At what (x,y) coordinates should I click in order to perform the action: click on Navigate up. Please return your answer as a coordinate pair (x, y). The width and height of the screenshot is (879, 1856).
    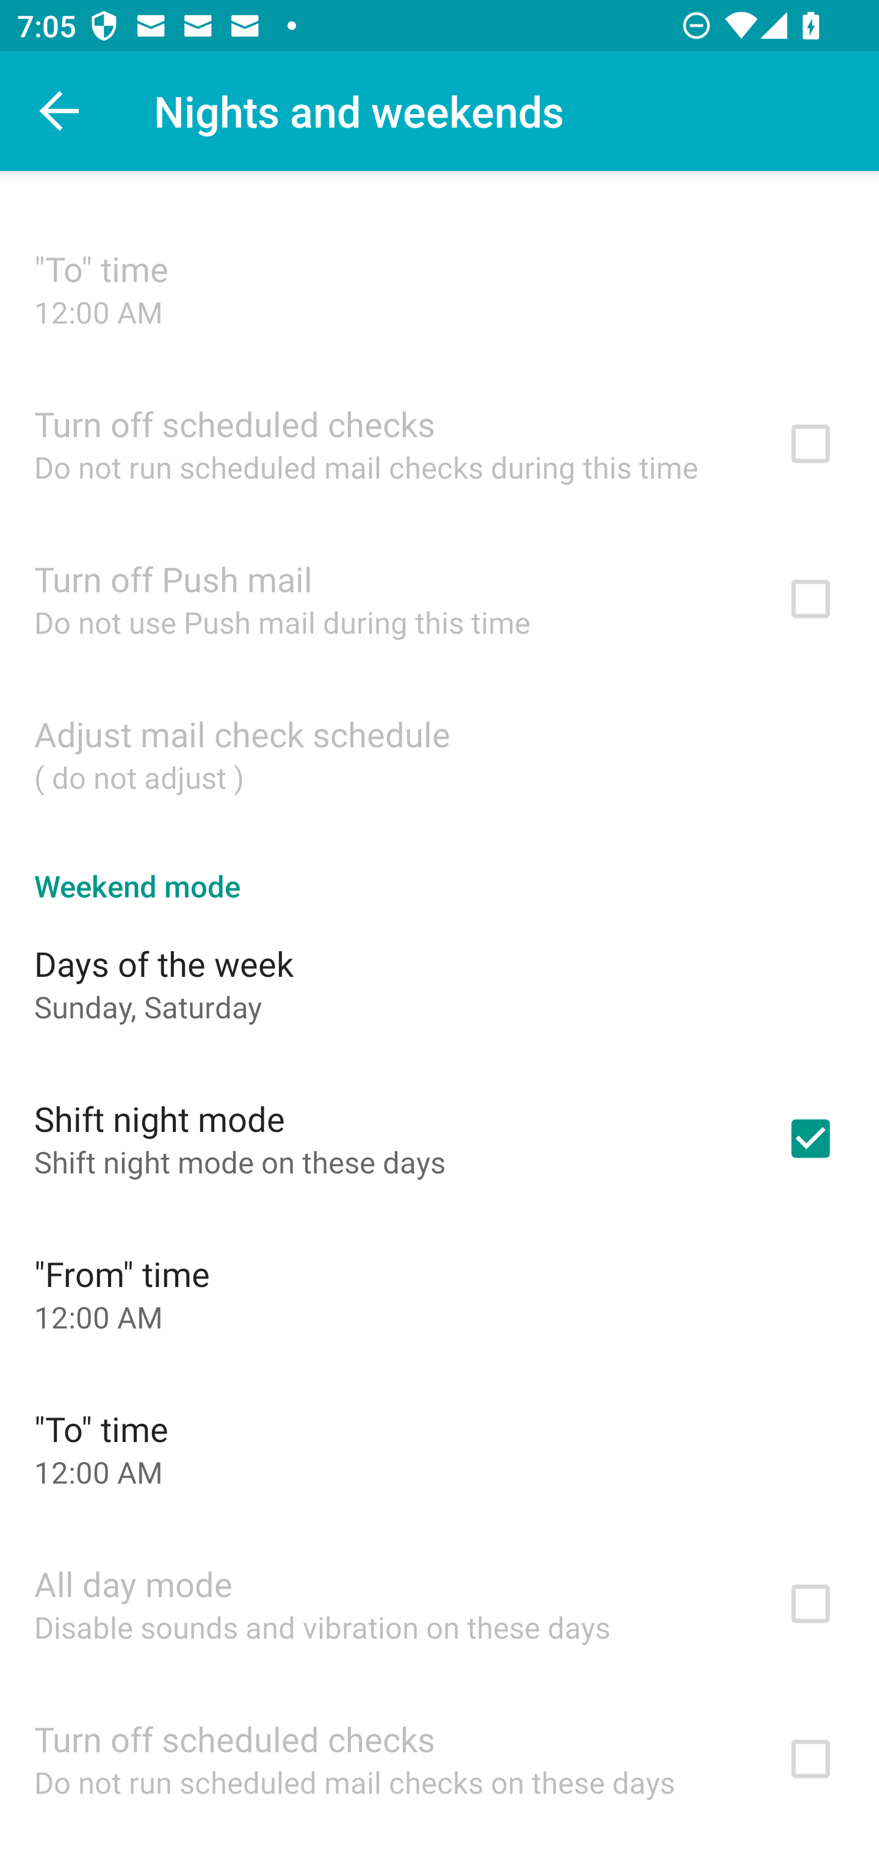
    Looking at the image, I should click on (60, 111).